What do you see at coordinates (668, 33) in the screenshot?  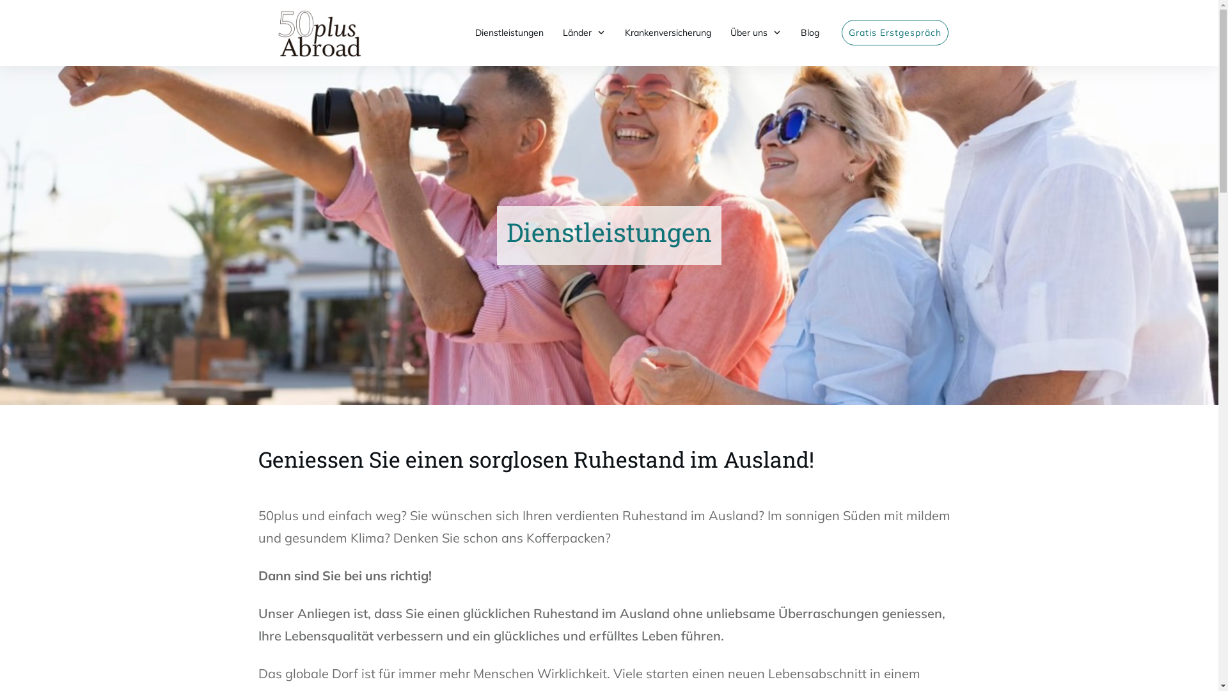 I see `Krankenversicherung` at bounding box center [668, 33].